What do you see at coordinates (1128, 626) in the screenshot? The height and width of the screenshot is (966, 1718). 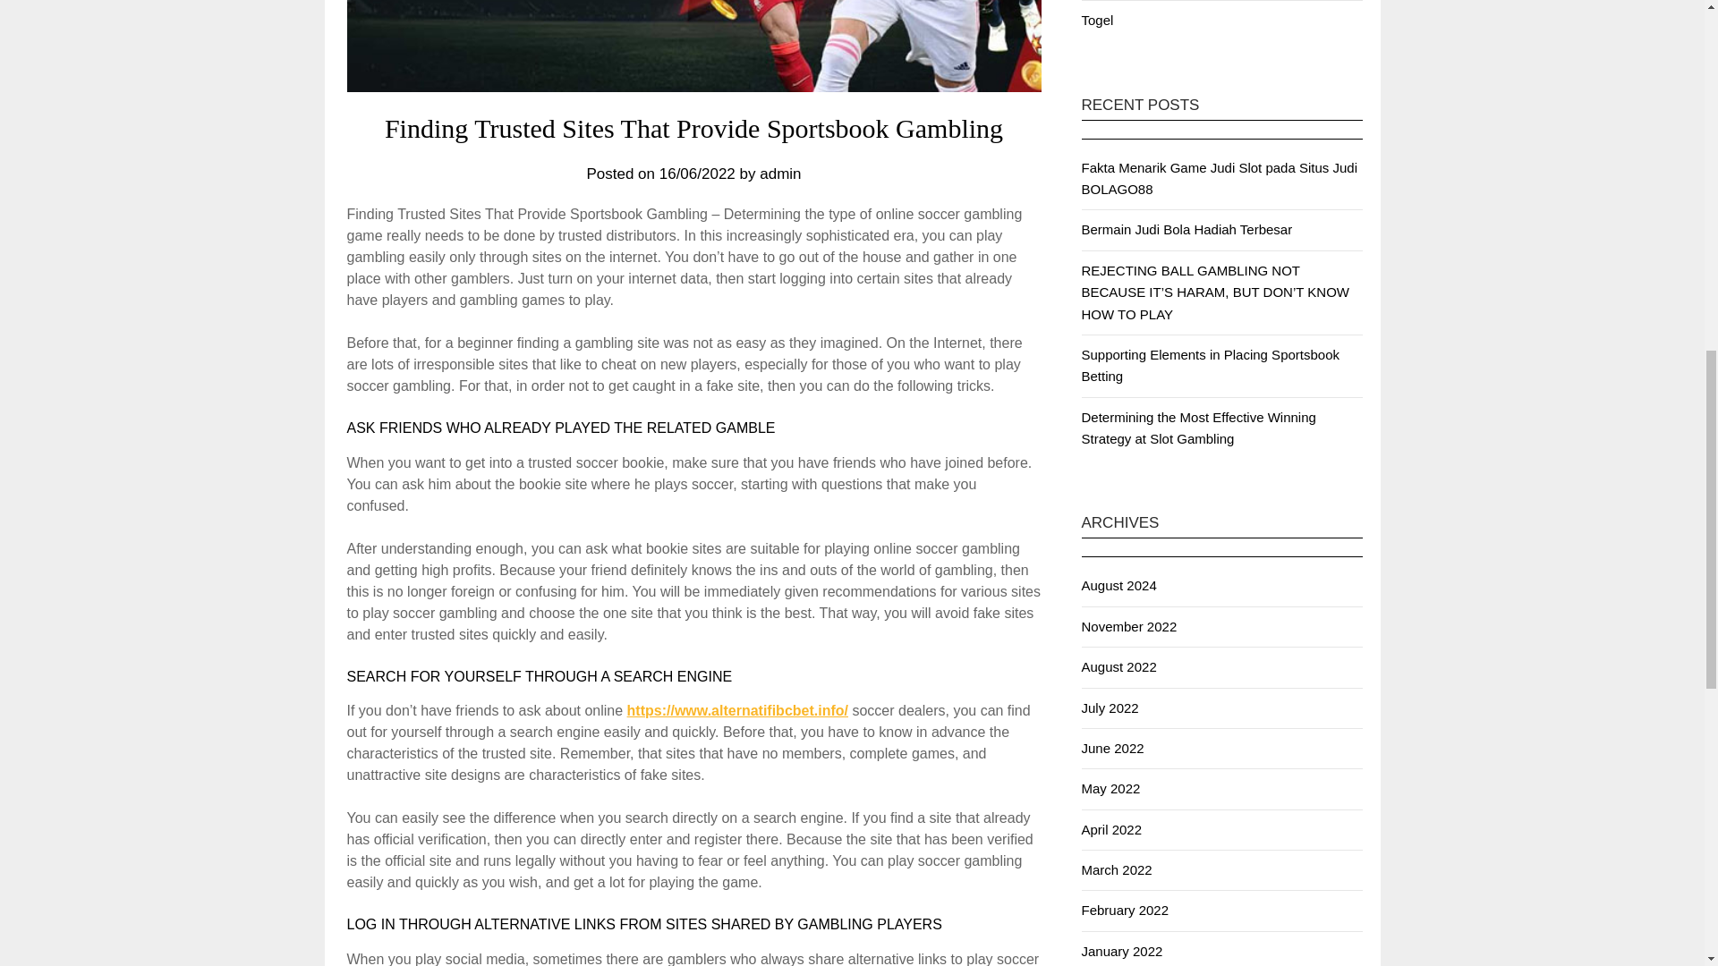 I see `November 2022` at bounding box center [1128, 626].